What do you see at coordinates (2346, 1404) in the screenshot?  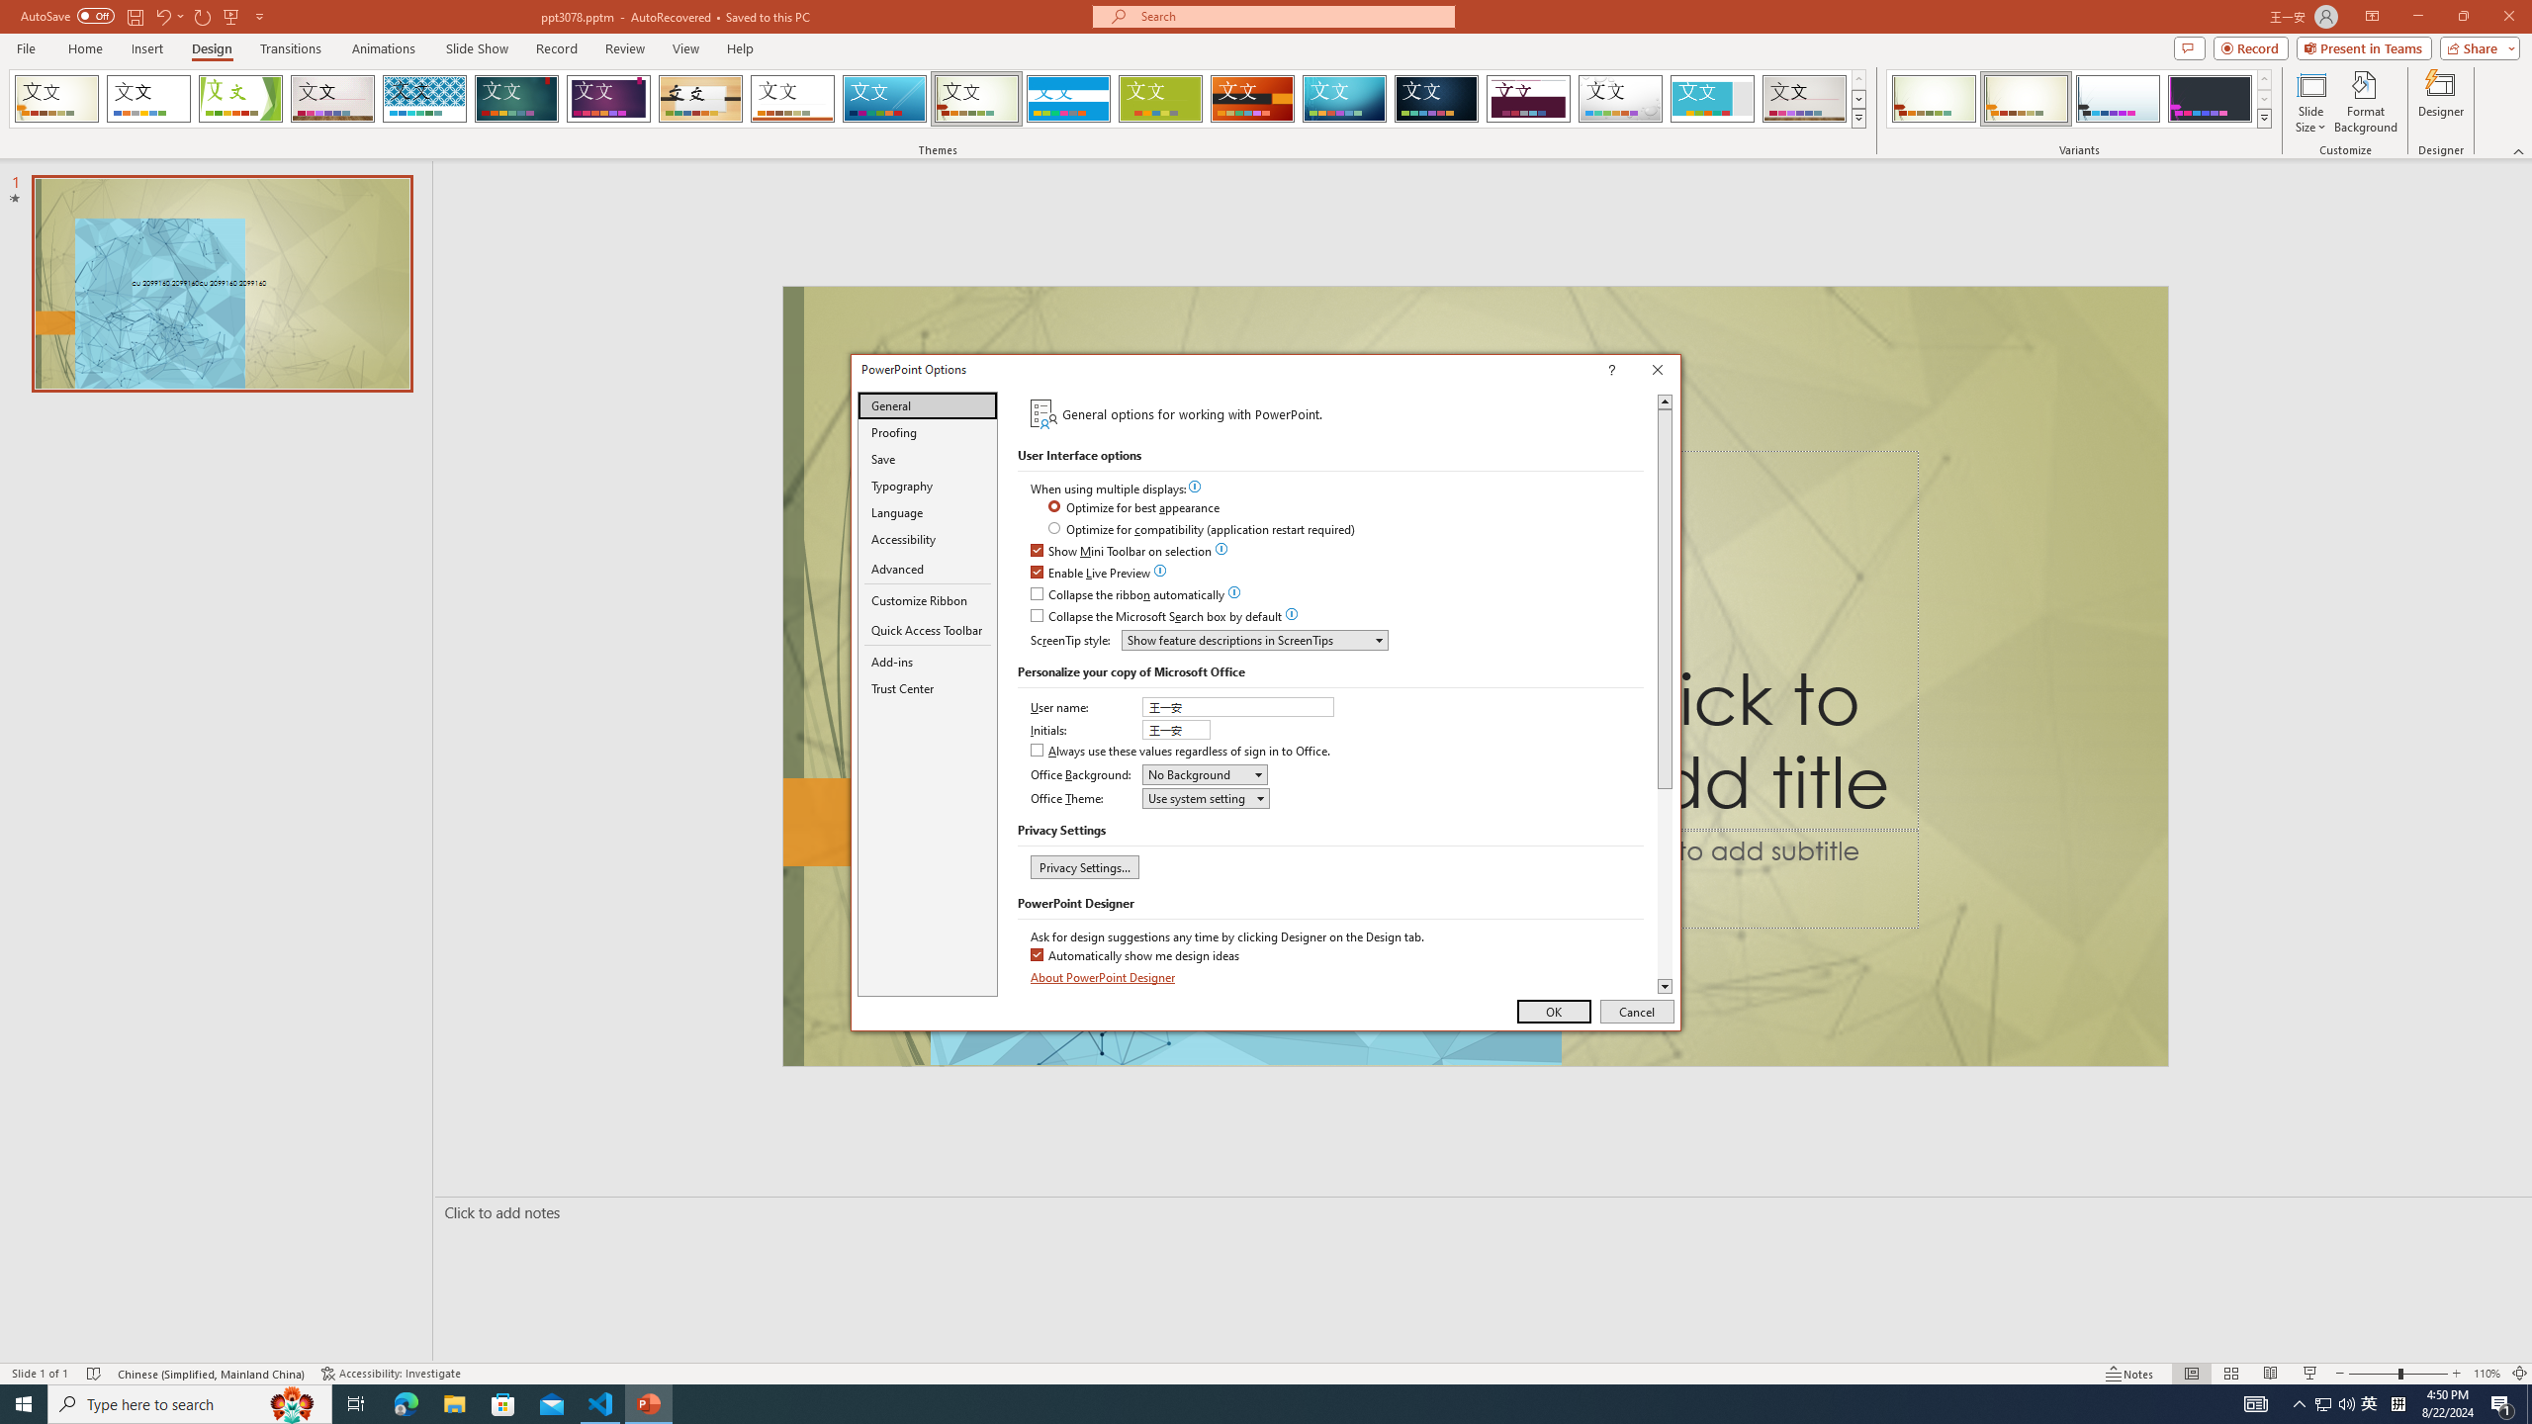 I see `Q2790: 100%` at bounding box center [2346, 1404].